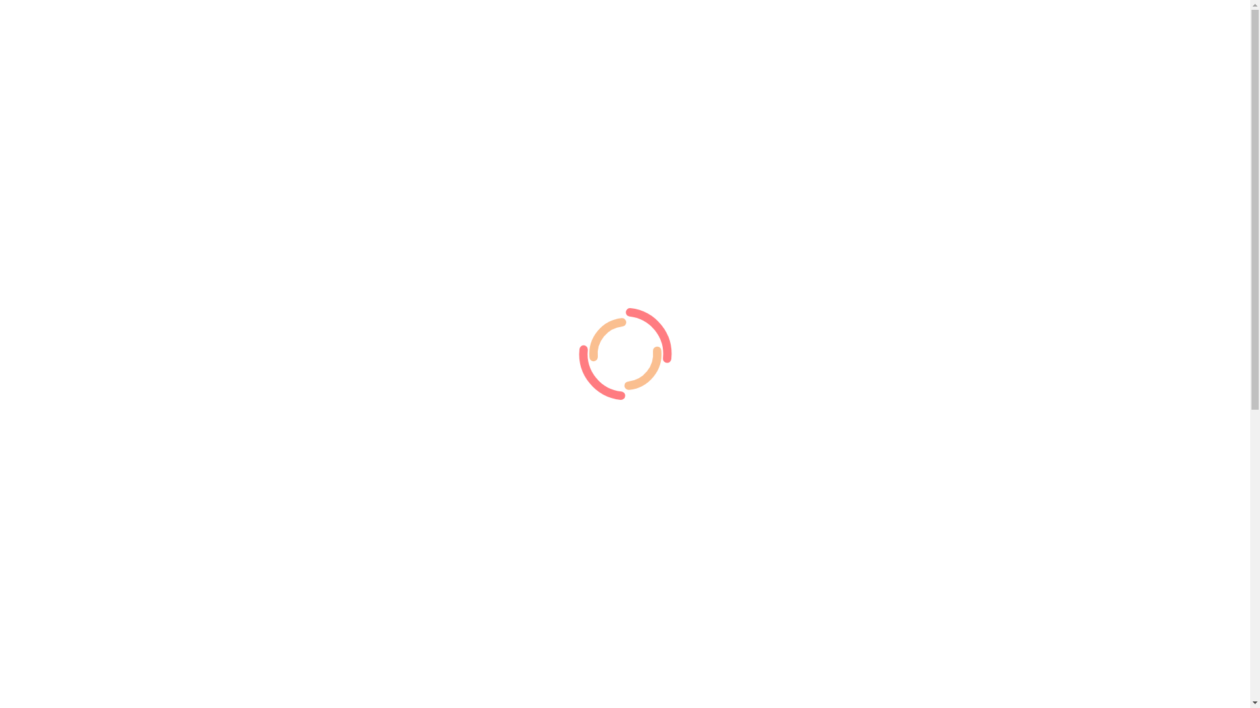 This screenshot has height=708, width=1260. What do you see at coordinates (894, 37) in the screenshot?
I see `HOME` at bounding box center [894, 37].